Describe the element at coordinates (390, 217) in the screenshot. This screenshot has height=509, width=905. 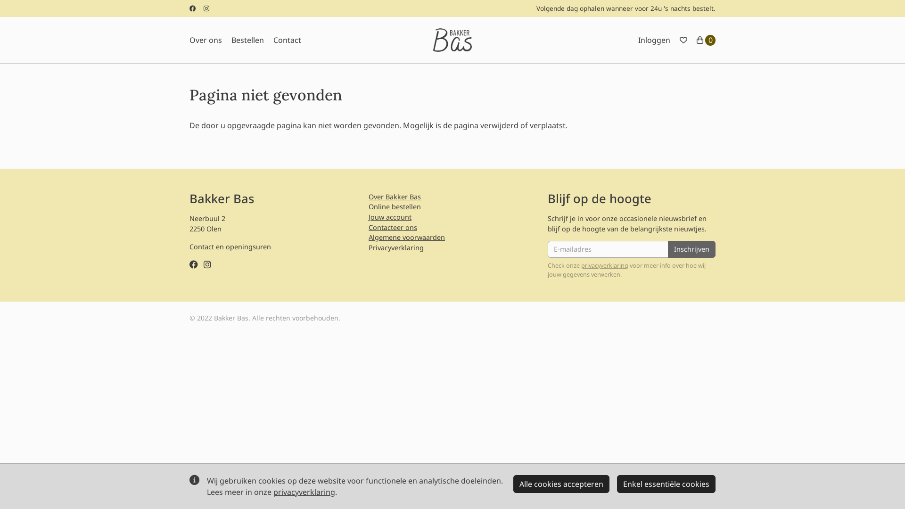
I see `Jouw account` at that location.